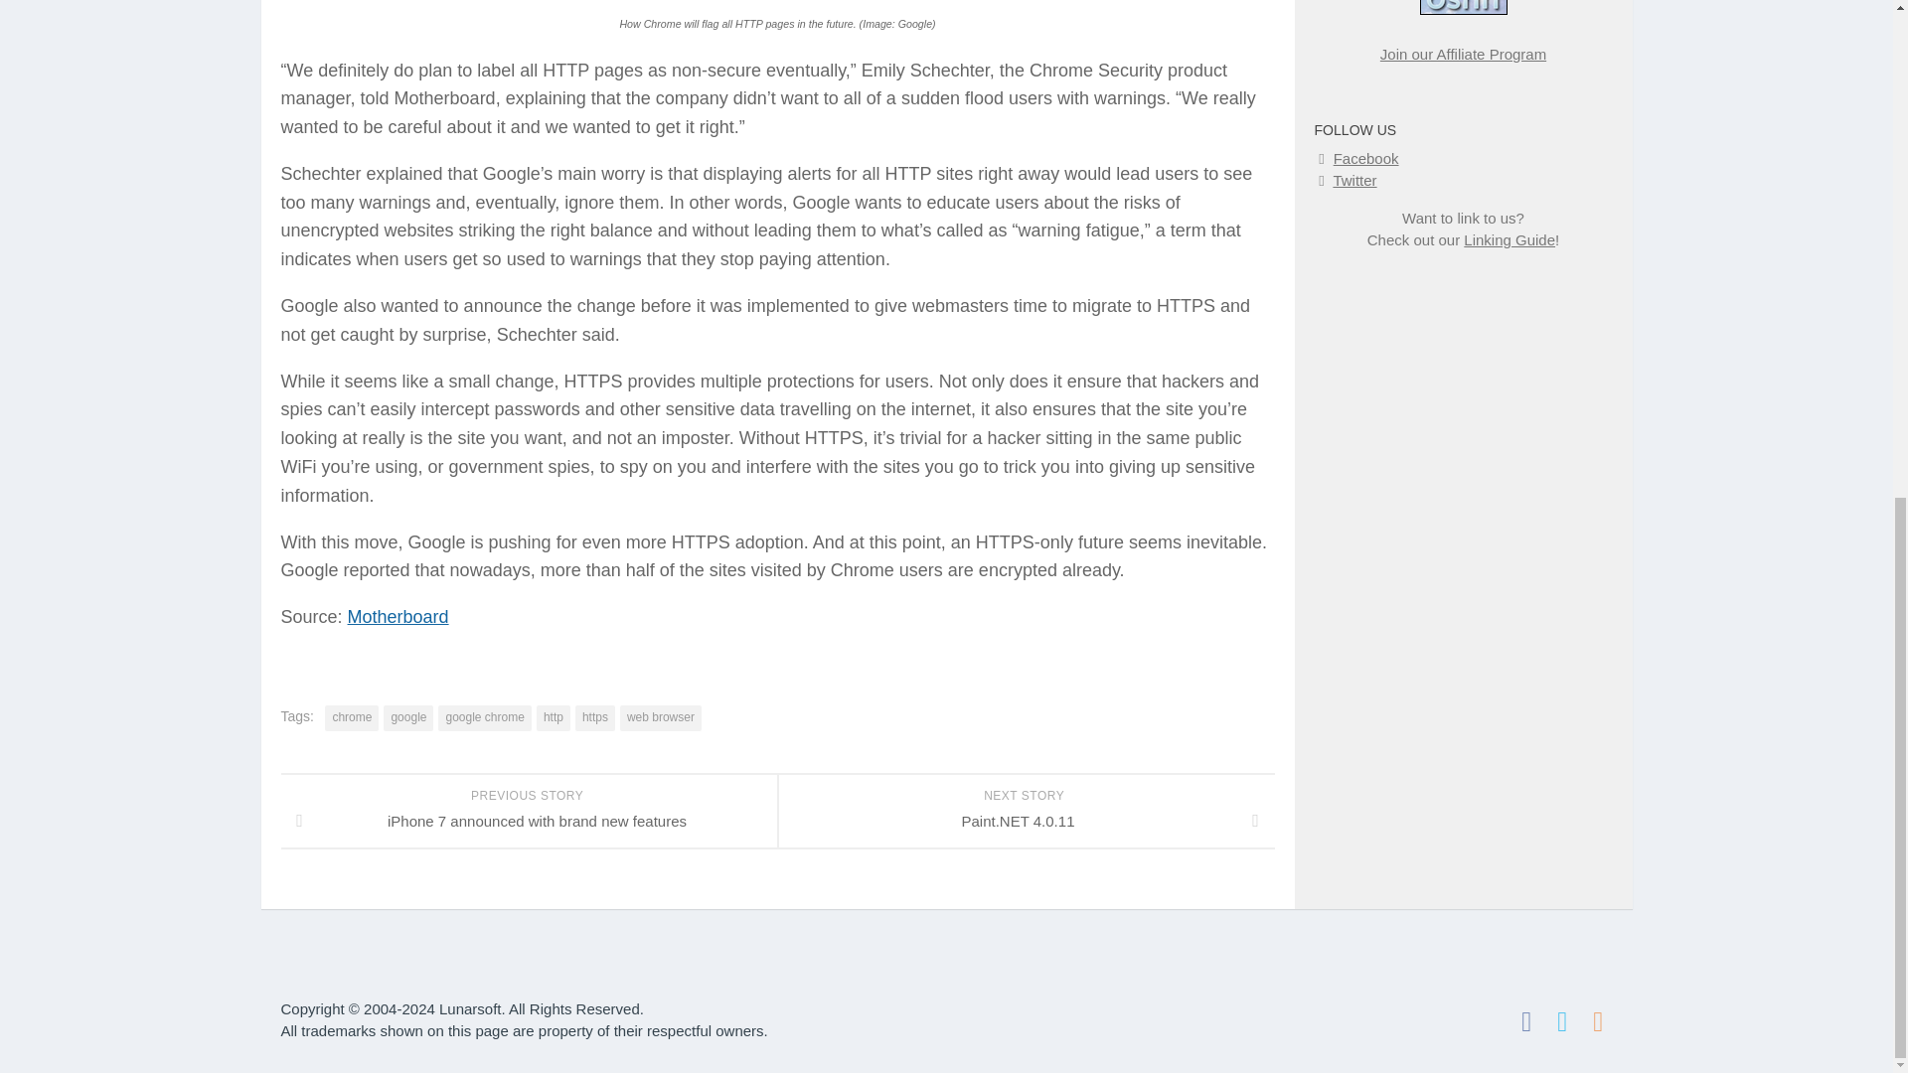 Image resolution: width=1908 pixels, height=1073 pixels. Describe the element at coordinates (1561, 1022) in the screenshot. I see `Follow us on Twitter-square` at that location.